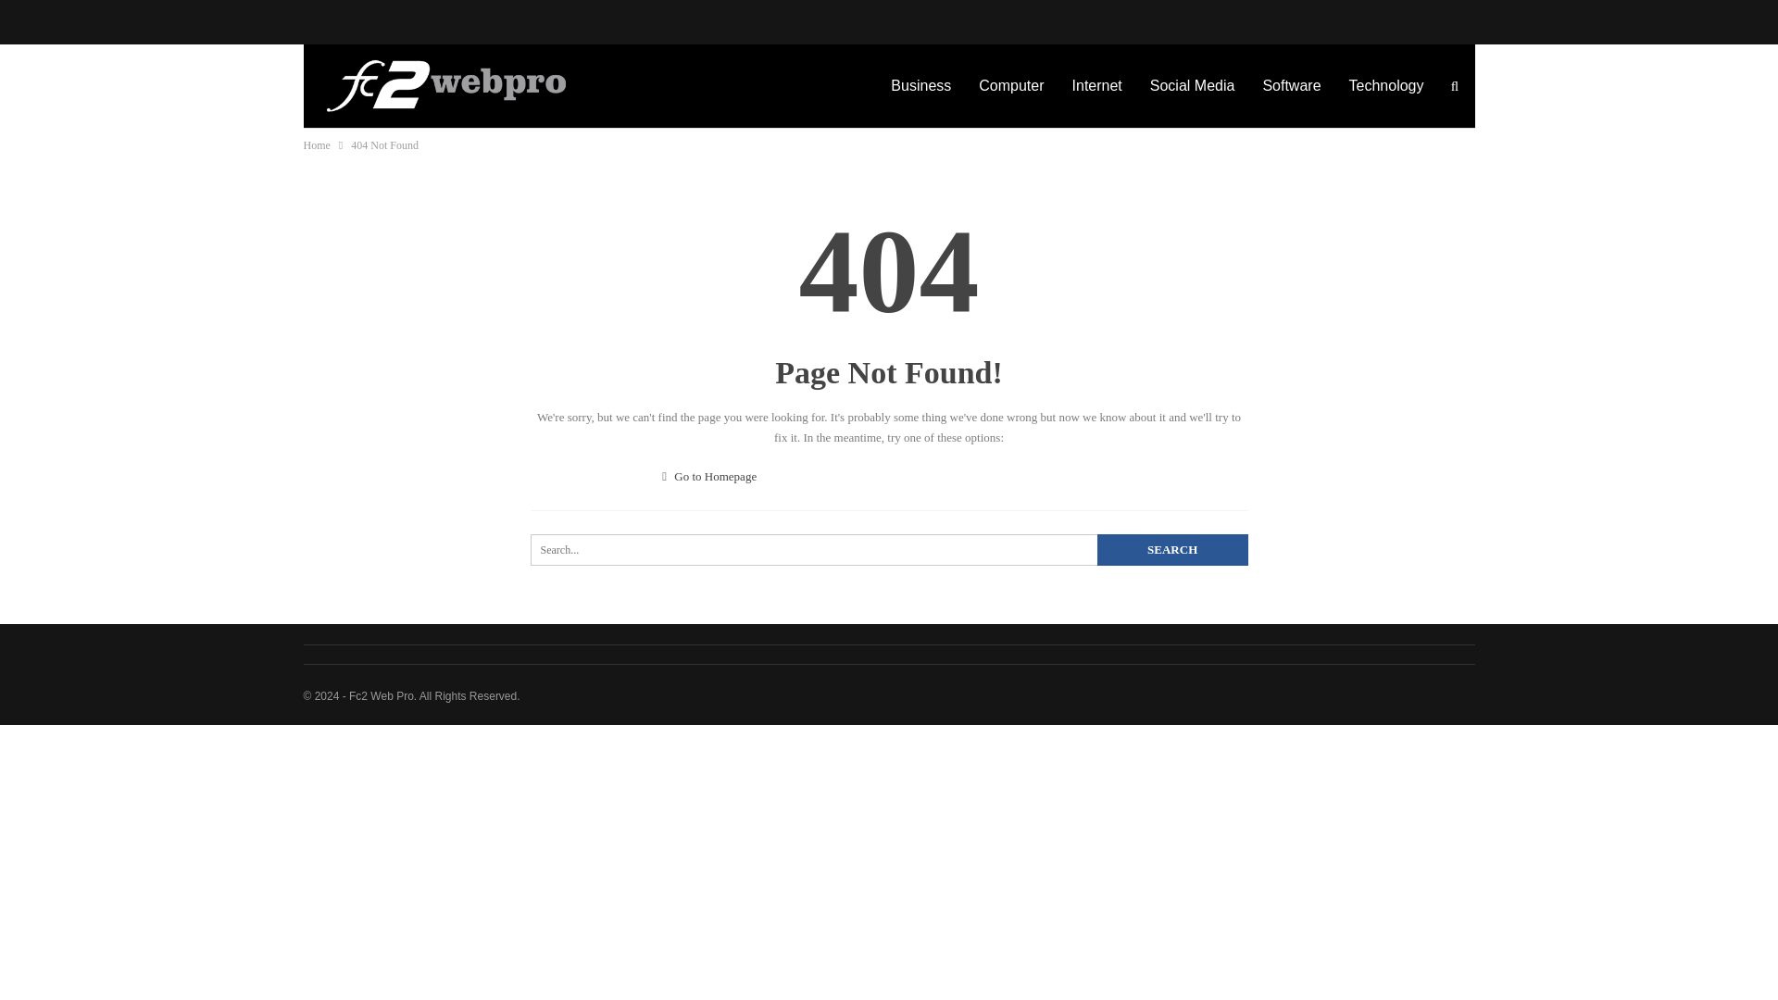 The image size is (1778, 1000). What do you see at coordinates (920, 85) in the screenshot?
I see `Business` at bounding box center [920, 85].